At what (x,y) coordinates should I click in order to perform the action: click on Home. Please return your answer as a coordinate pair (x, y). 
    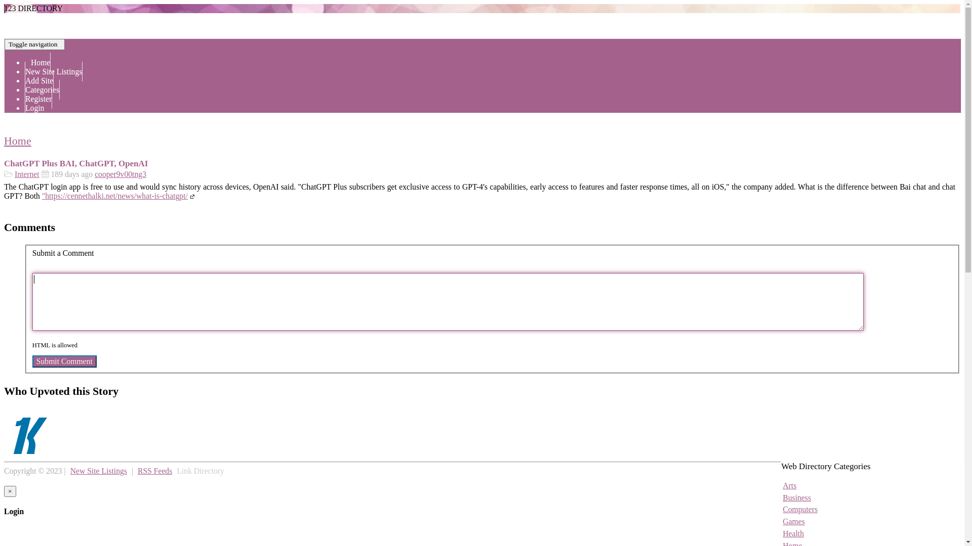
    Looking at the image, I should click on (18, 141).